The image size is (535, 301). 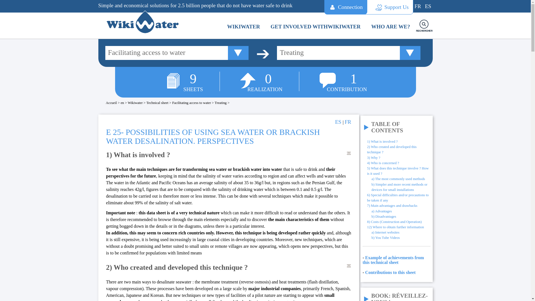 What do you see at coordinates (391, 28) in the screenshot?
I see `Who are we?` at bounding box center [391, 28].